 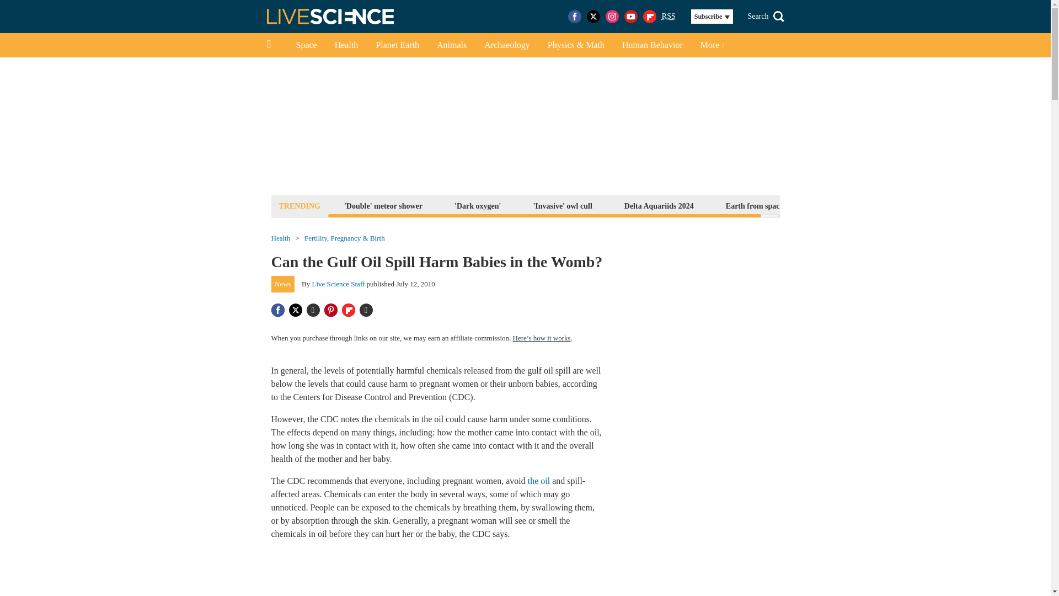 What do you see at coordinates (283, 284) in the screenshot?
I see `News` at bounding box center [283, 284].